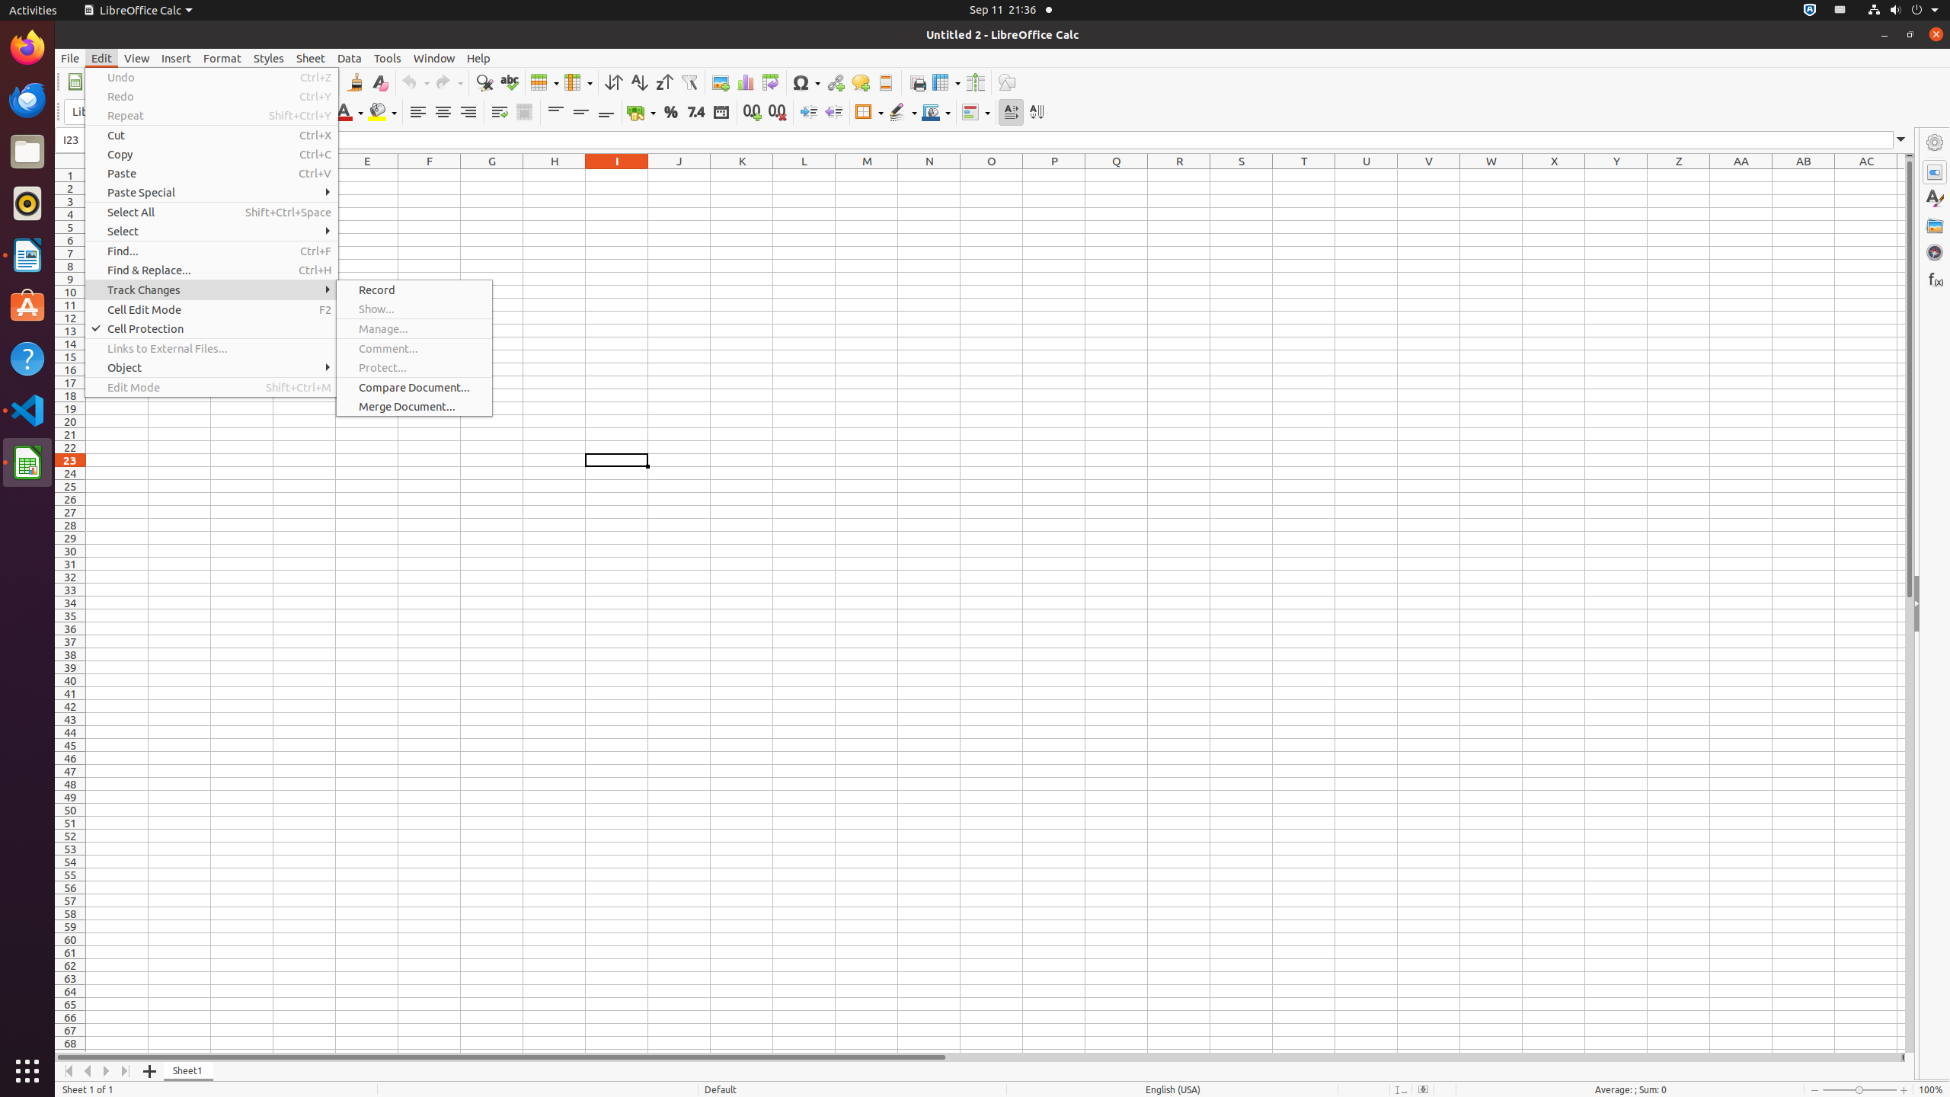  I want to click on Edit Mode, so click(212, 387).